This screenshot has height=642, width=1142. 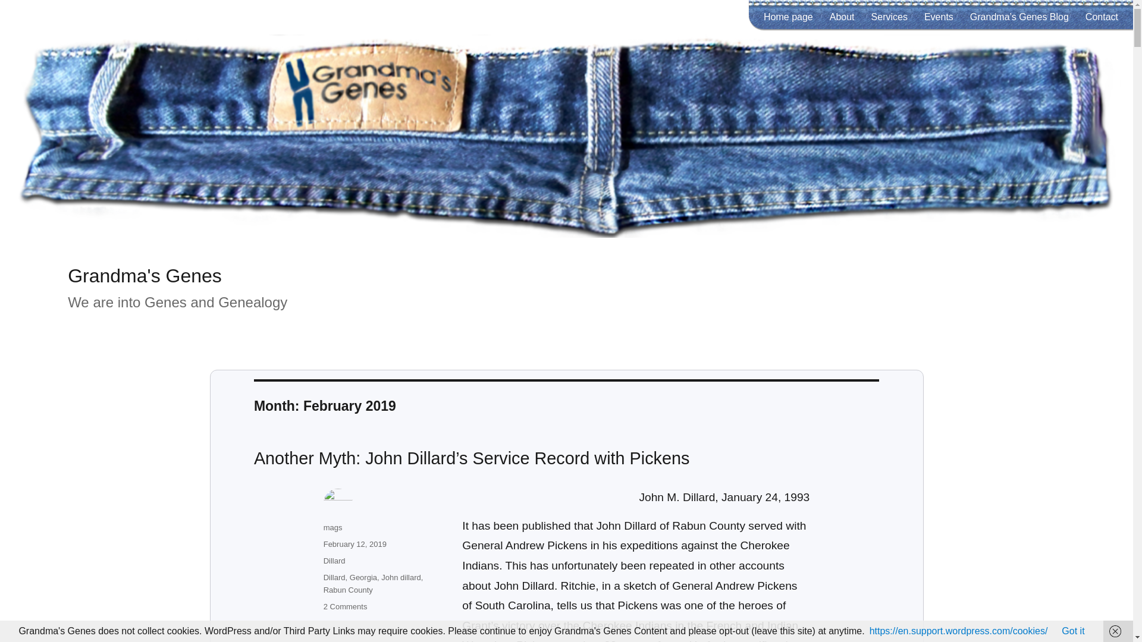 What do you see at coordinates (939, 16) in the screenshot?
I see `Events` at bounding box center [939, 16].